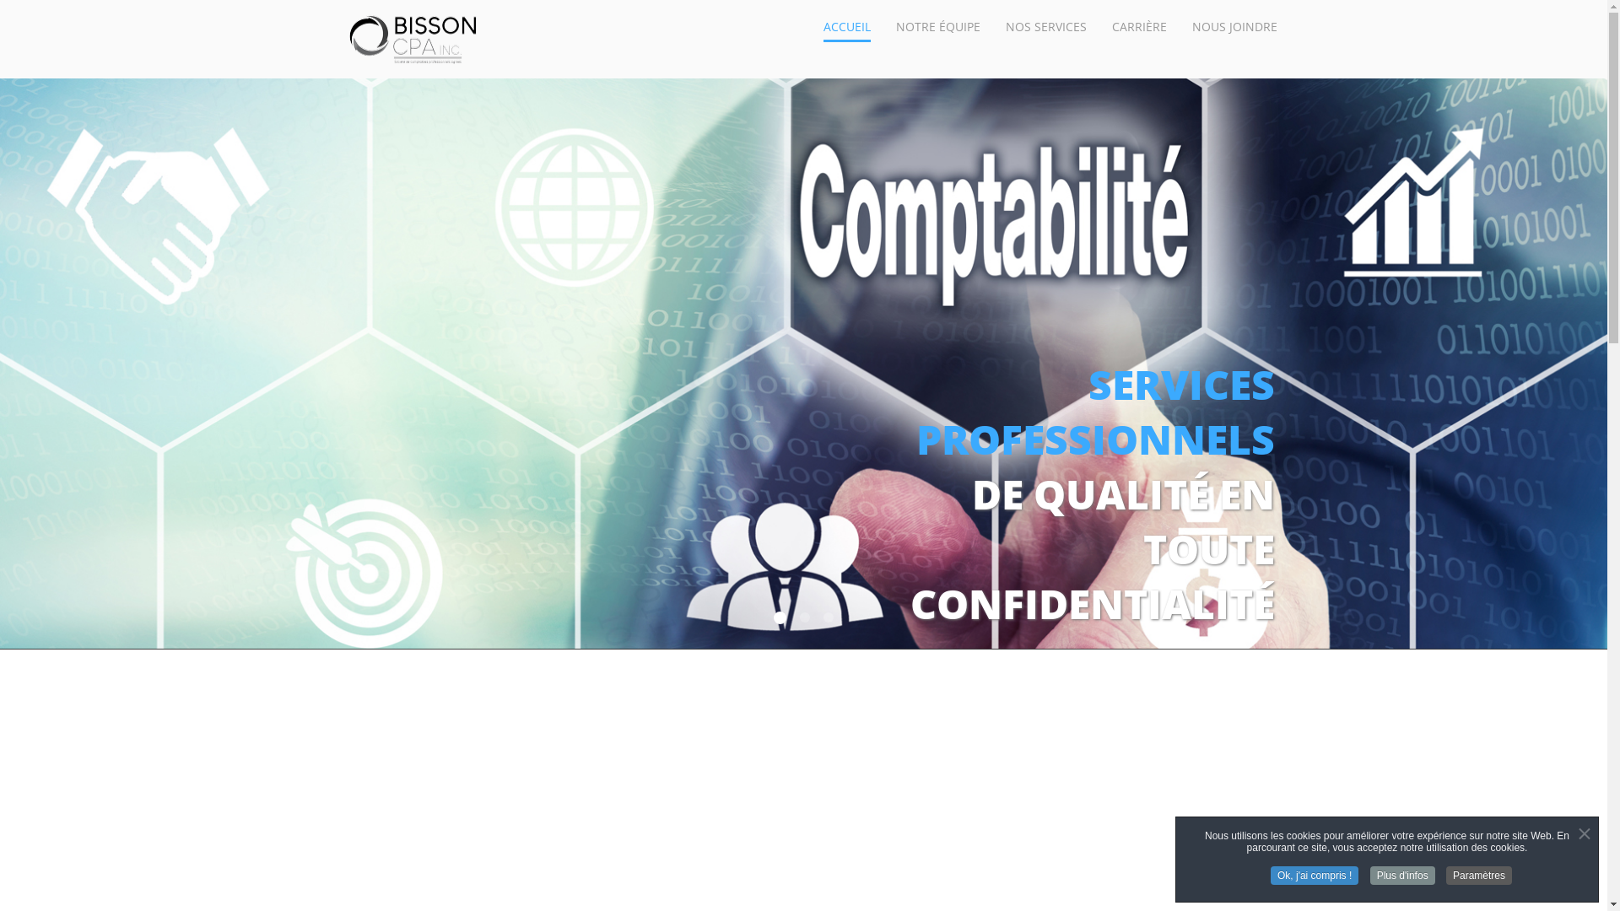 The width and height of the screenshot is (1620, 911). Describe the element at coordinates (1402, 876) in the screenshot. I see `Plus d'infos` at that location.